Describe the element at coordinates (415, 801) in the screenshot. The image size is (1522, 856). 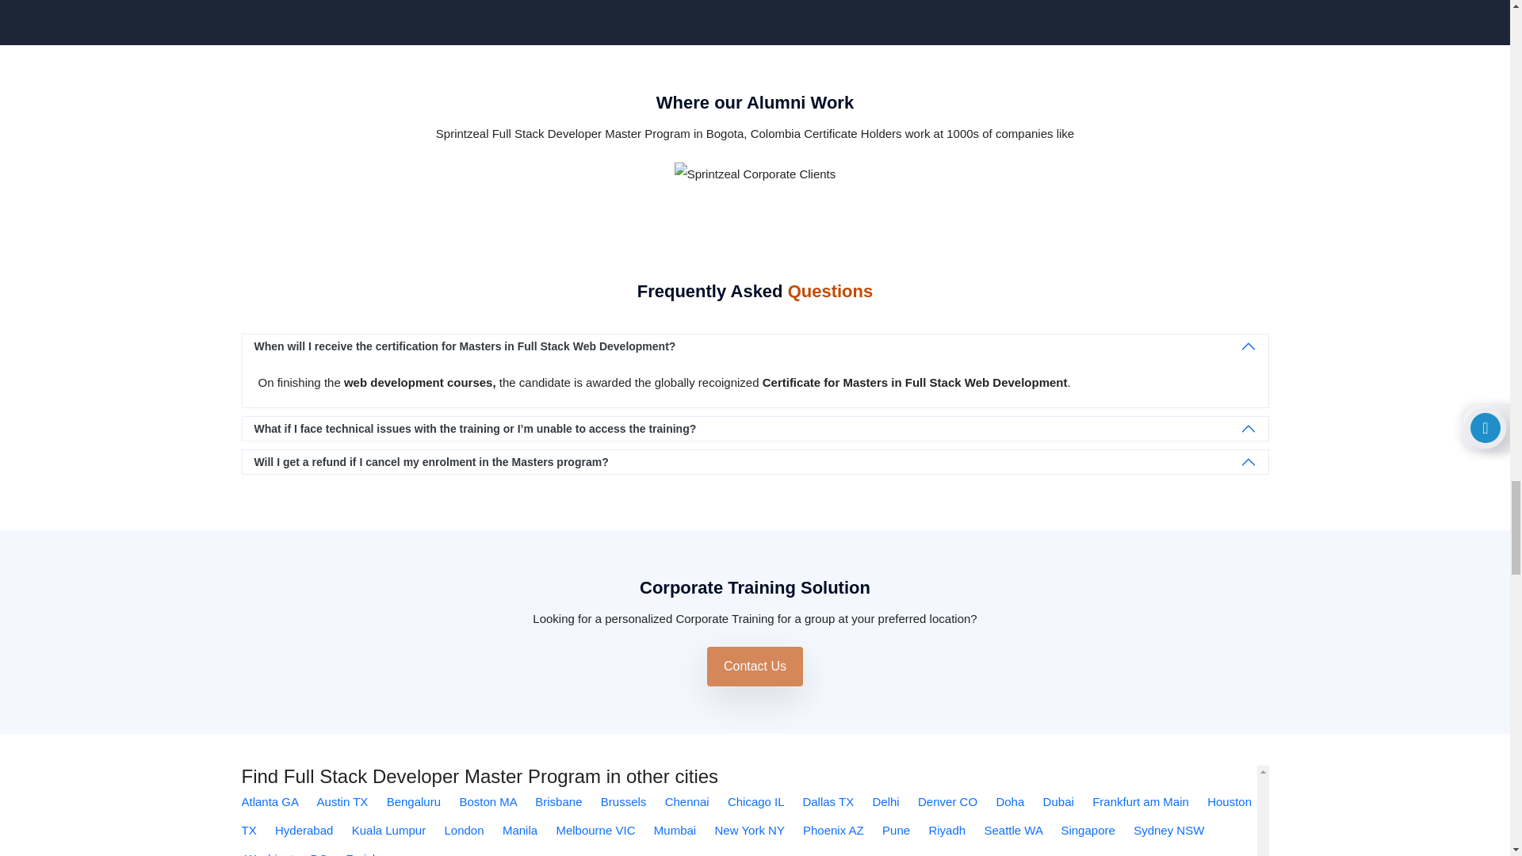
I see `Full Stack Developer Master Program in Bengaluru` at that location.